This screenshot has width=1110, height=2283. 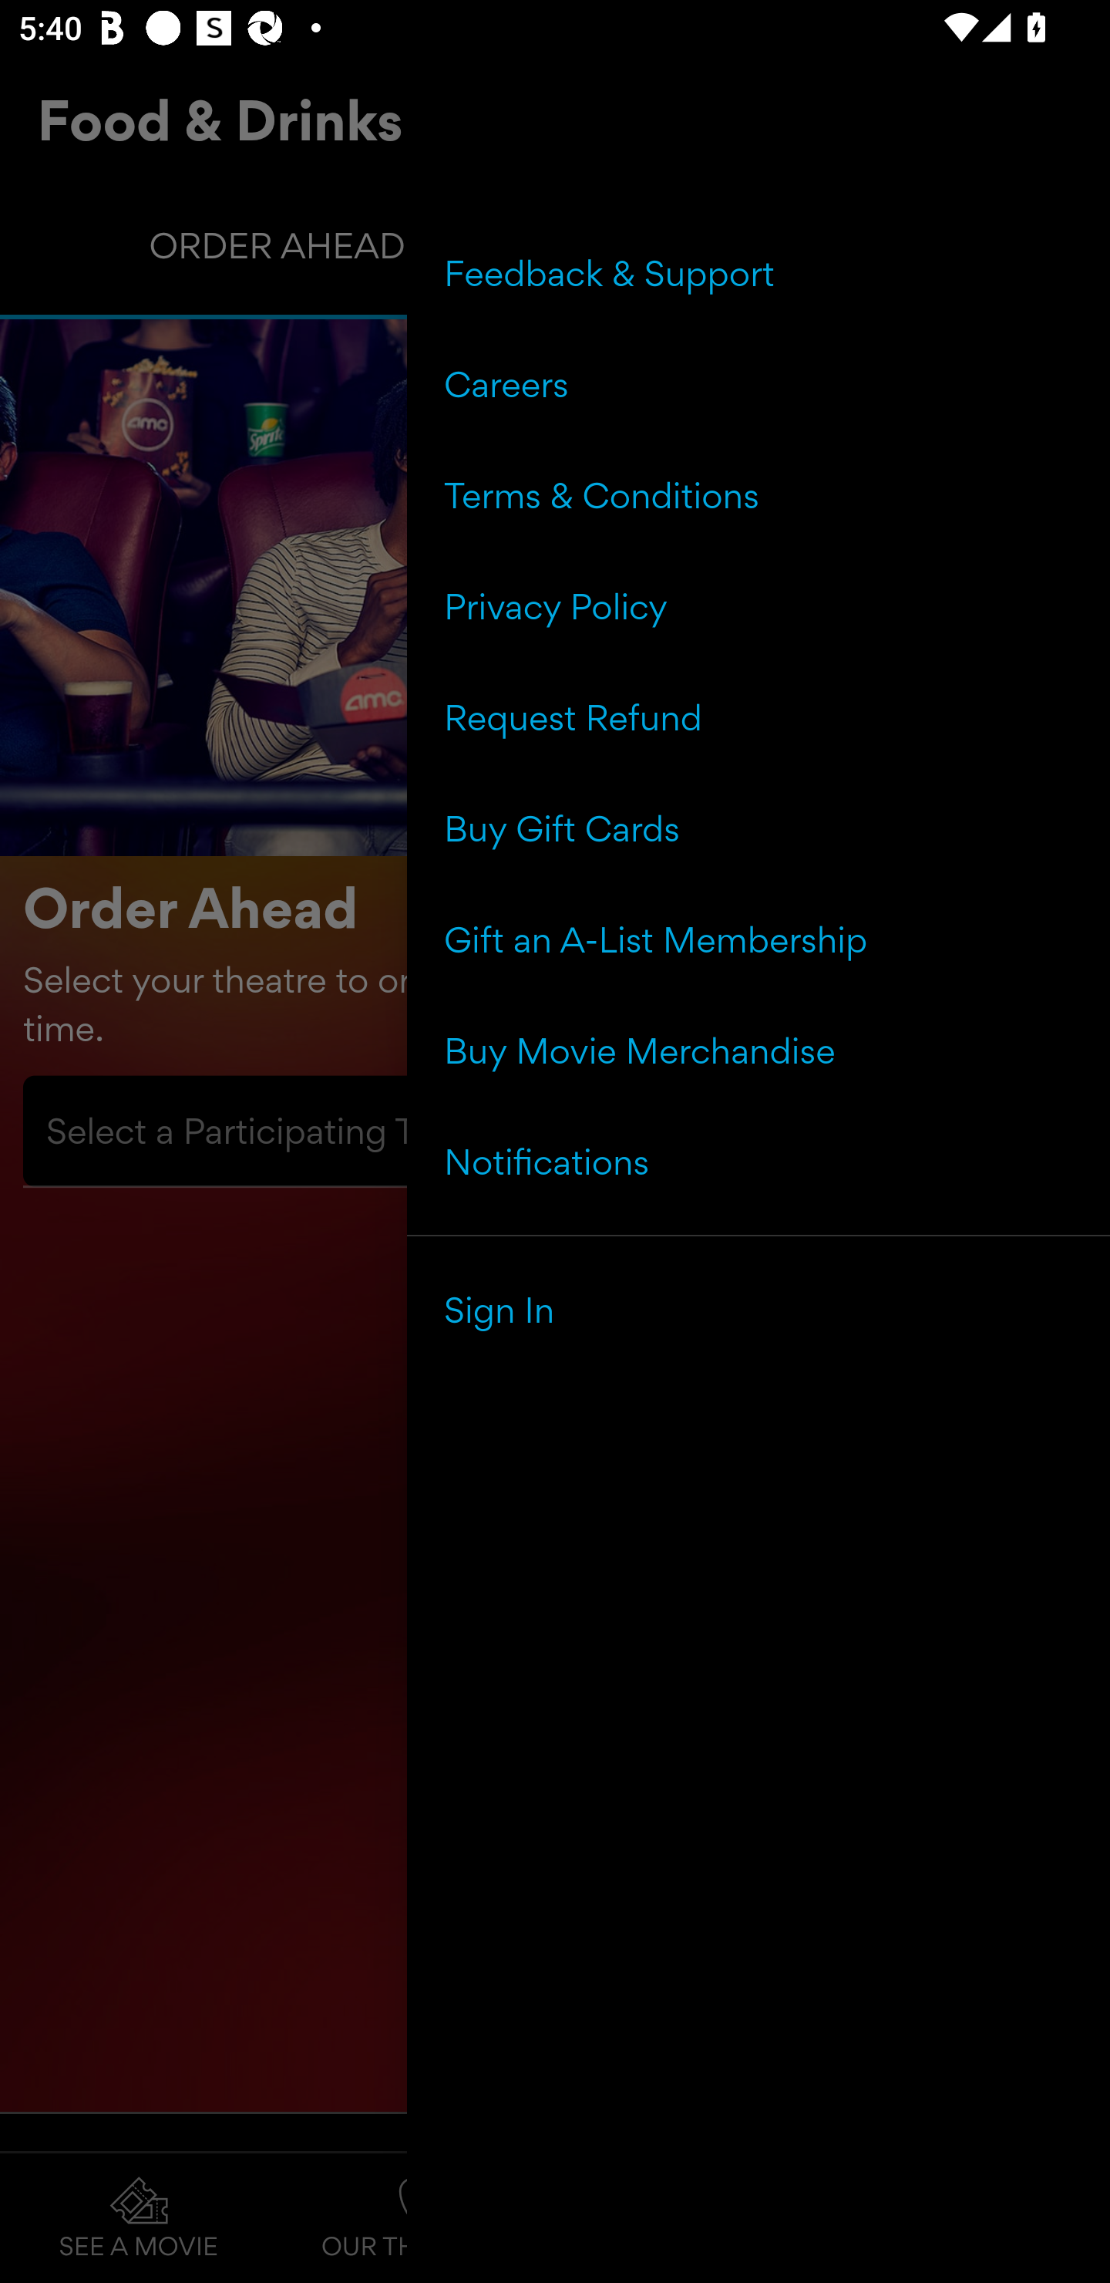 What do you see at coordinates (758, 717) in the screenshot?
I see `Request Refund` at bounding box center [758, 717].